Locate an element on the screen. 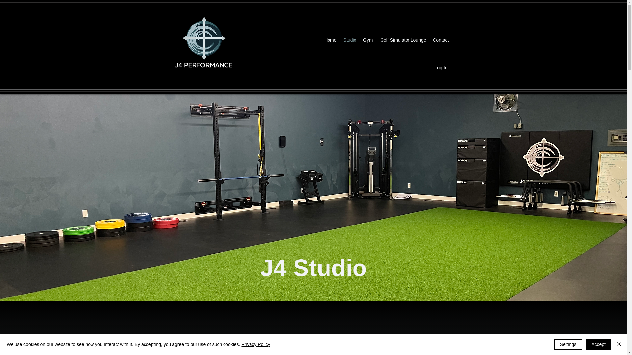 This screenshot has height=355, width=632. Accept is located at coordinates (598, 344).